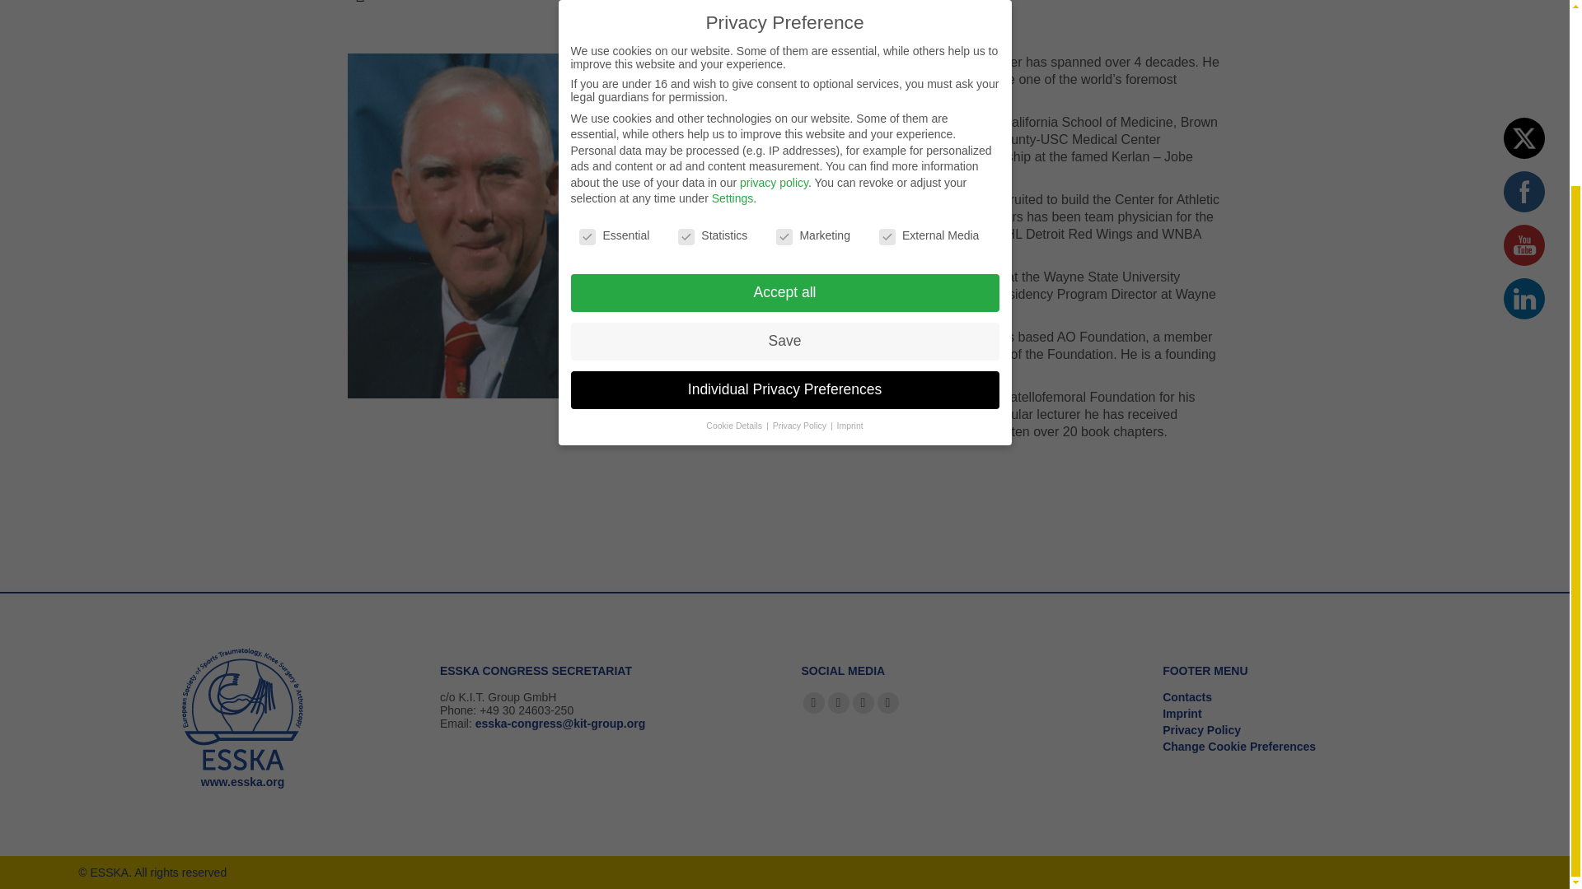 The image size is (1582, 889). Describe the element at coordinates (887, 703) in the screenshot. I see `Linkedin page opens in new window` at that location.